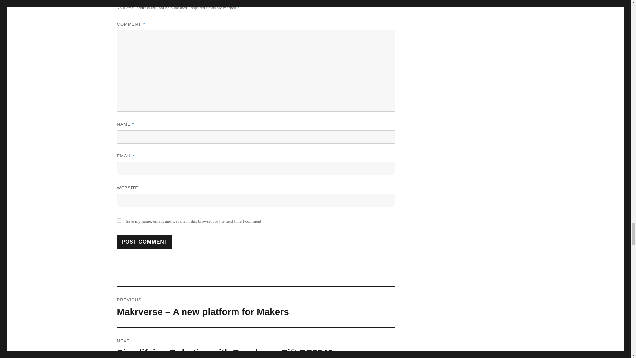 The height and width of the screenshot is (358, 636). Describe the element at coordinates (144, 242) in the screenshot. I see `Post Comment` at that location.